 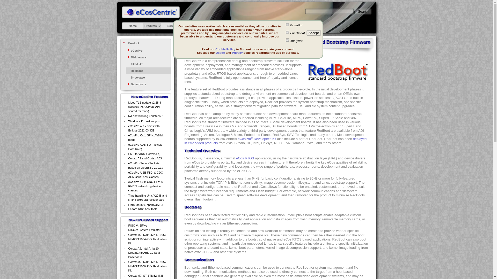 What do you see at coordinates (173, 26) in the screenshot?
I see `Services` at bounding box center [173, 26].